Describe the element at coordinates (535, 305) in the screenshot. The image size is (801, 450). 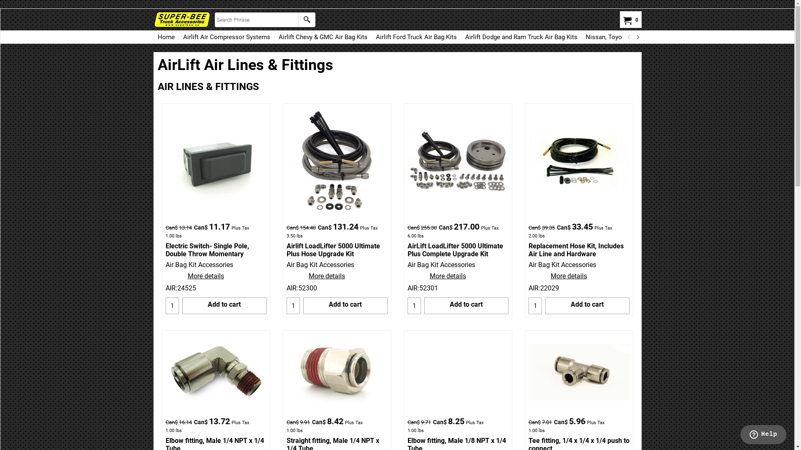
I see `1` at that location.